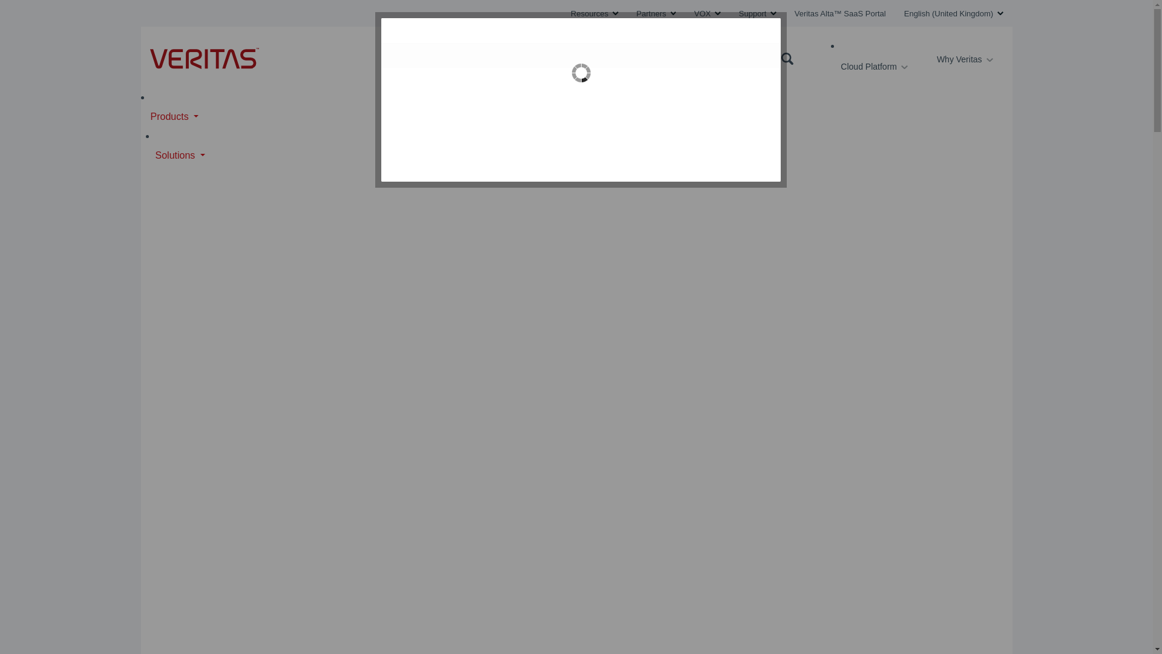 This screenshot has width=1162, height=654. I want to click on Partners, so click(656, 13).